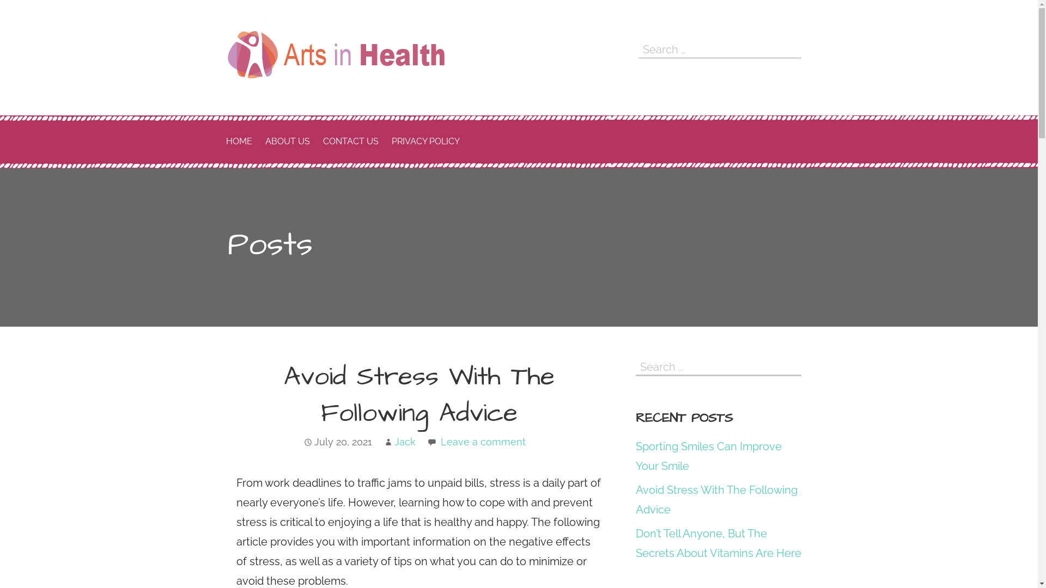  Describe the element at coordinates (717, 500) in the screenshot. I see `Avoid Stress With The Following Advice` at that location.